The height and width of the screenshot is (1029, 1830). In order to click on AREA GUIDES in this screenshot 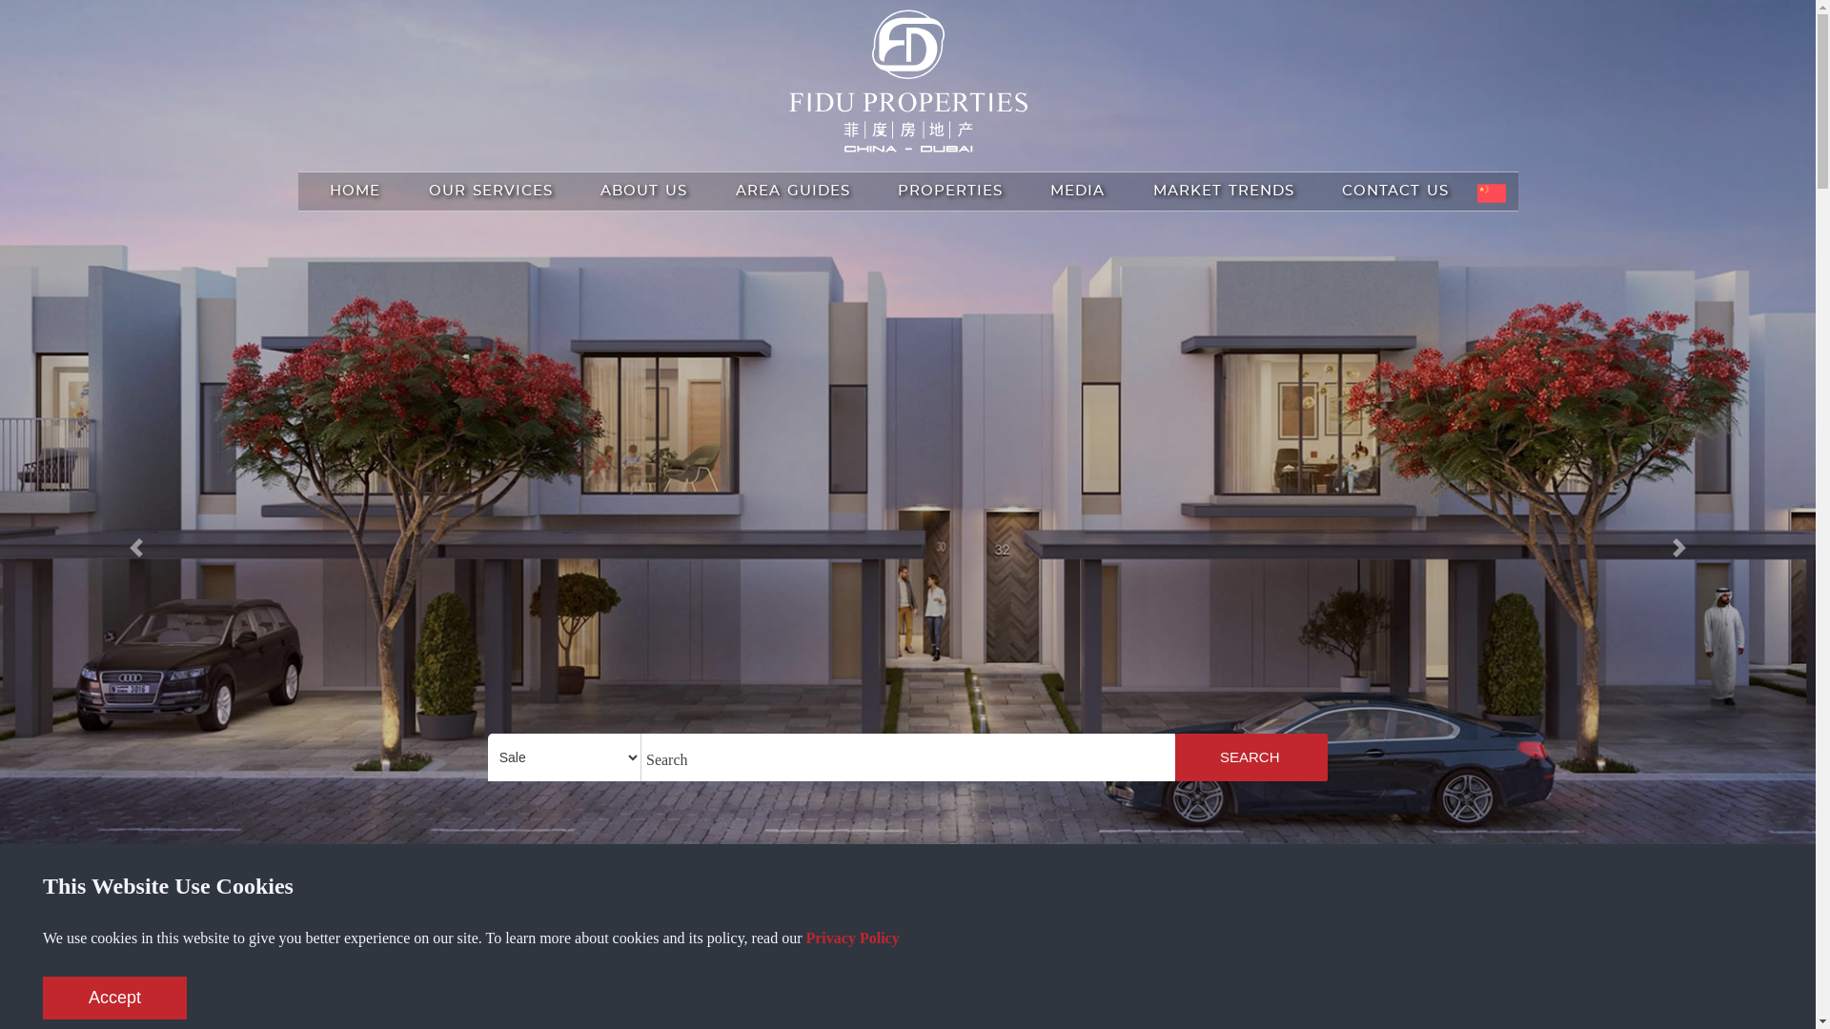, I will do `click(793, 192)`.